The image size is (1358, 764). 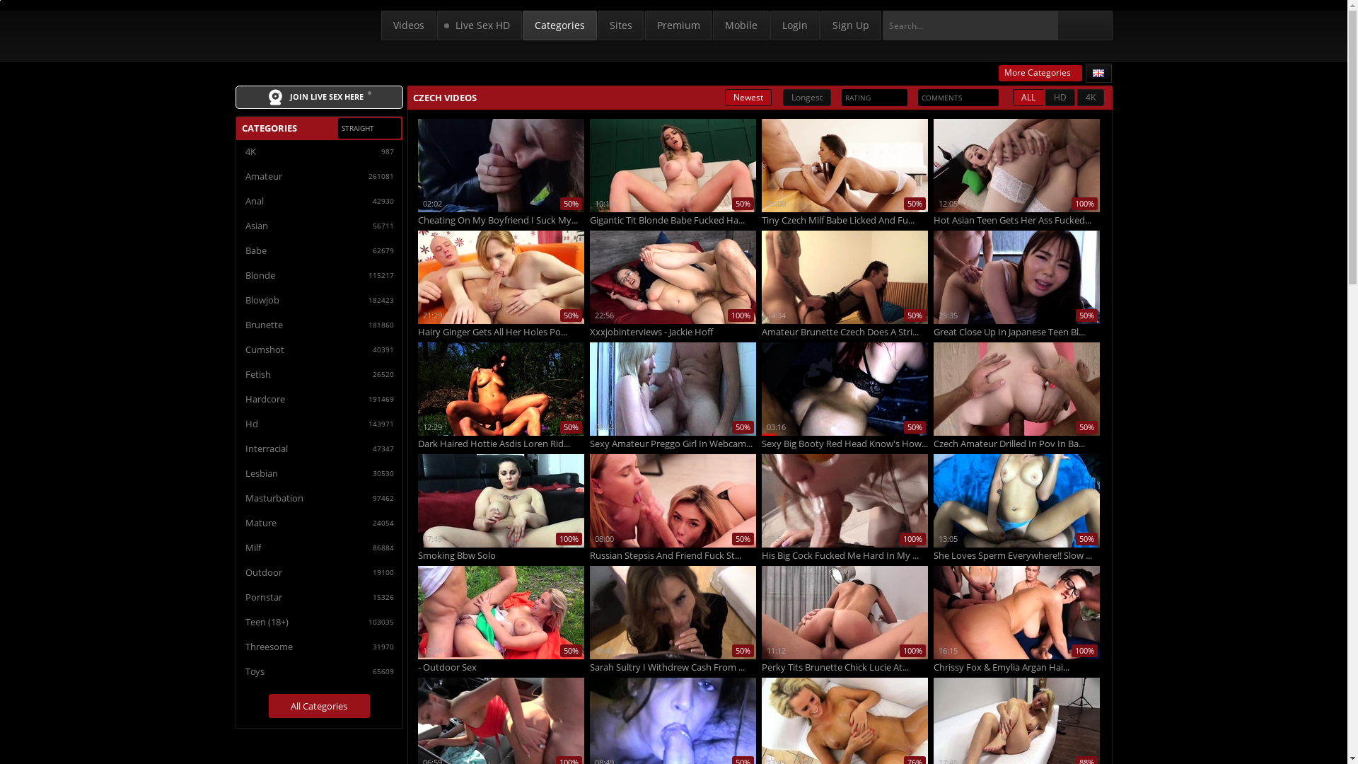 I want to click on Masturbation
97462, so click(x=319, y=498).